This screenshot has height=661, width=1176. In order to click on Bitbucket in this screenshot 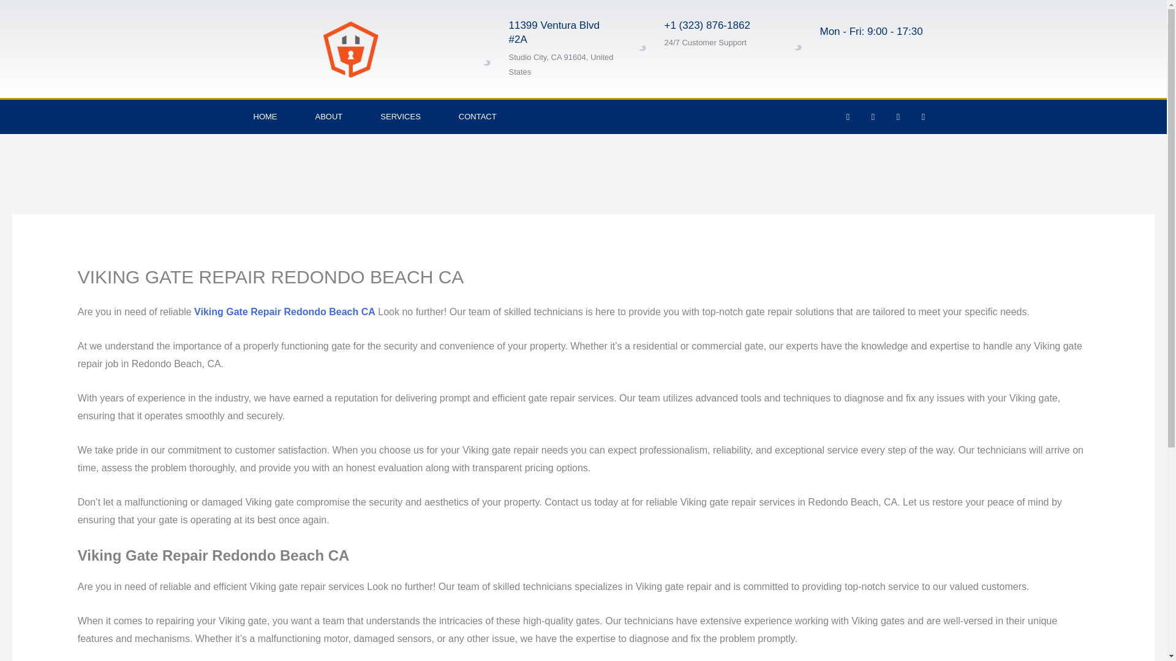, I will do `click(922, 117)`.